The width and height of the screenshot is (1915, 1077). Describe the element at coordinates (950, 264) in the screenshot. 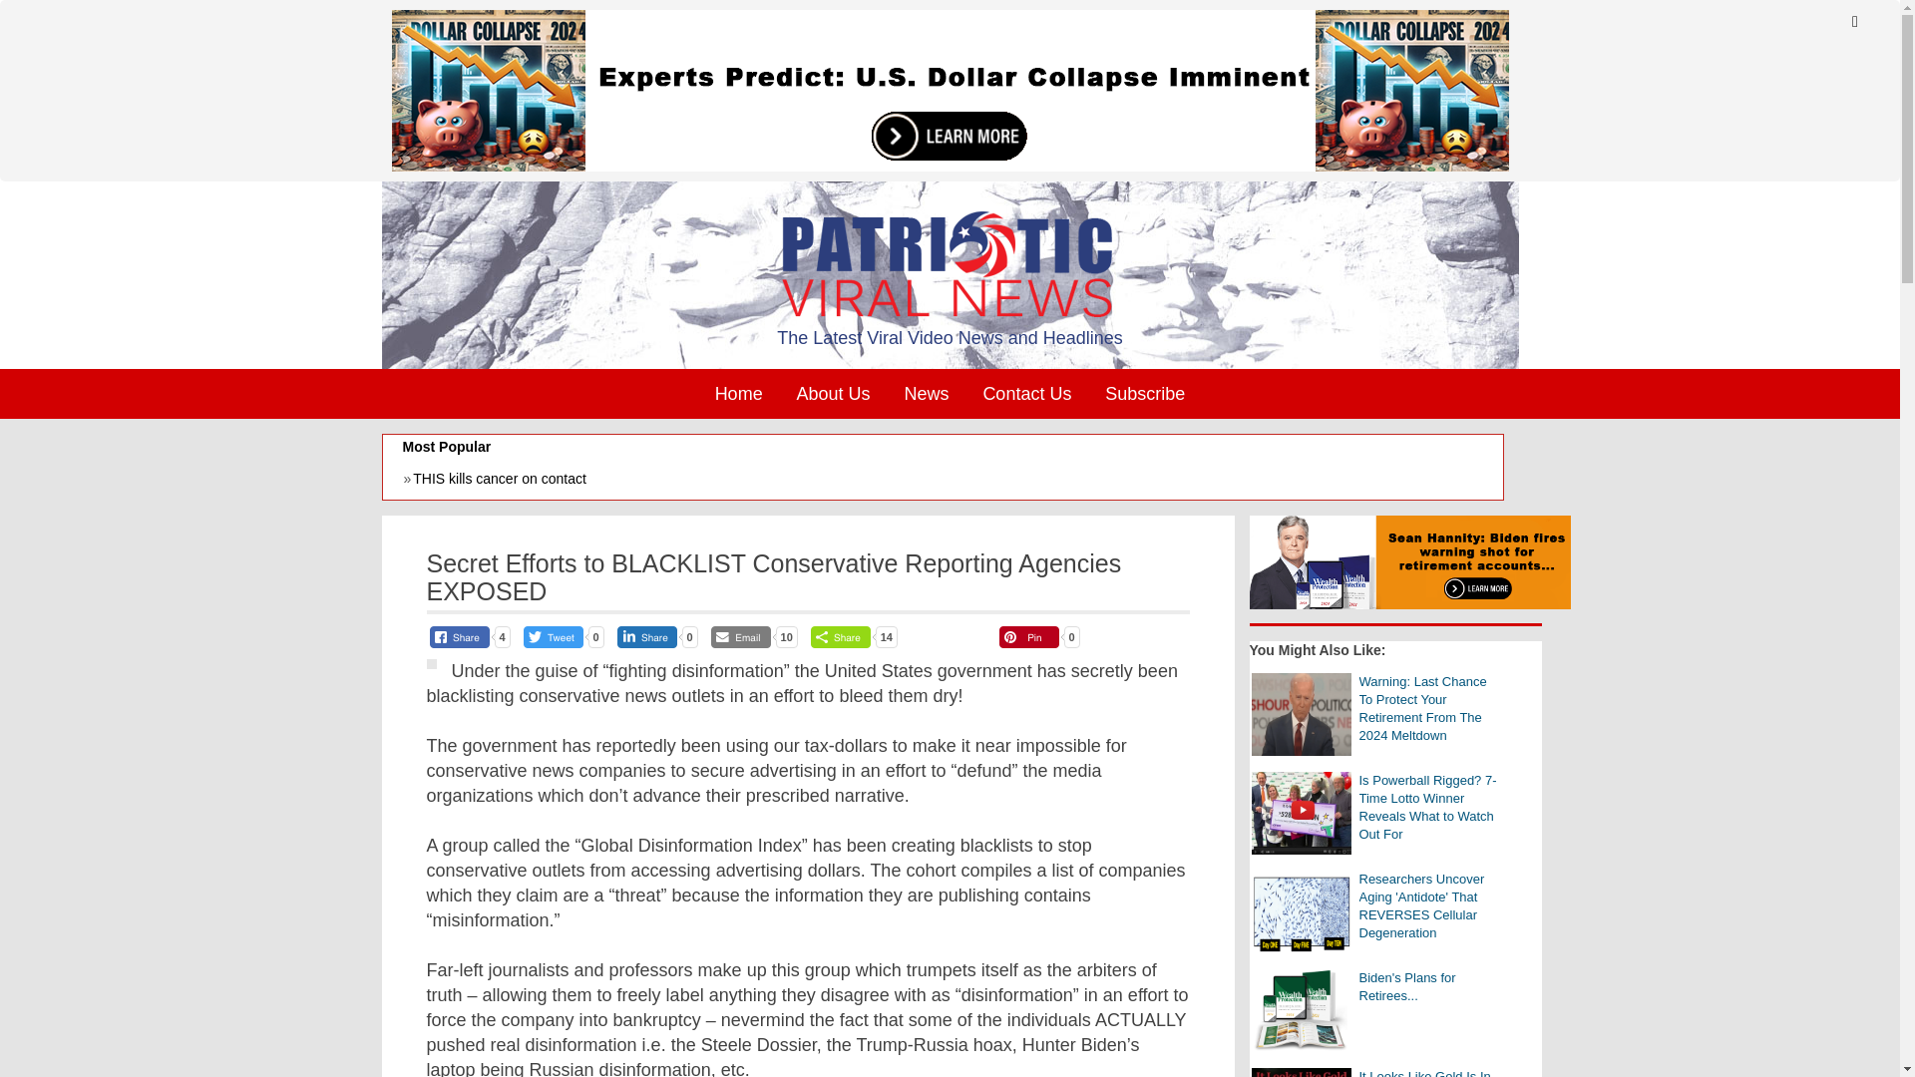

I see `Patriotic Viral News homepage` at that location.